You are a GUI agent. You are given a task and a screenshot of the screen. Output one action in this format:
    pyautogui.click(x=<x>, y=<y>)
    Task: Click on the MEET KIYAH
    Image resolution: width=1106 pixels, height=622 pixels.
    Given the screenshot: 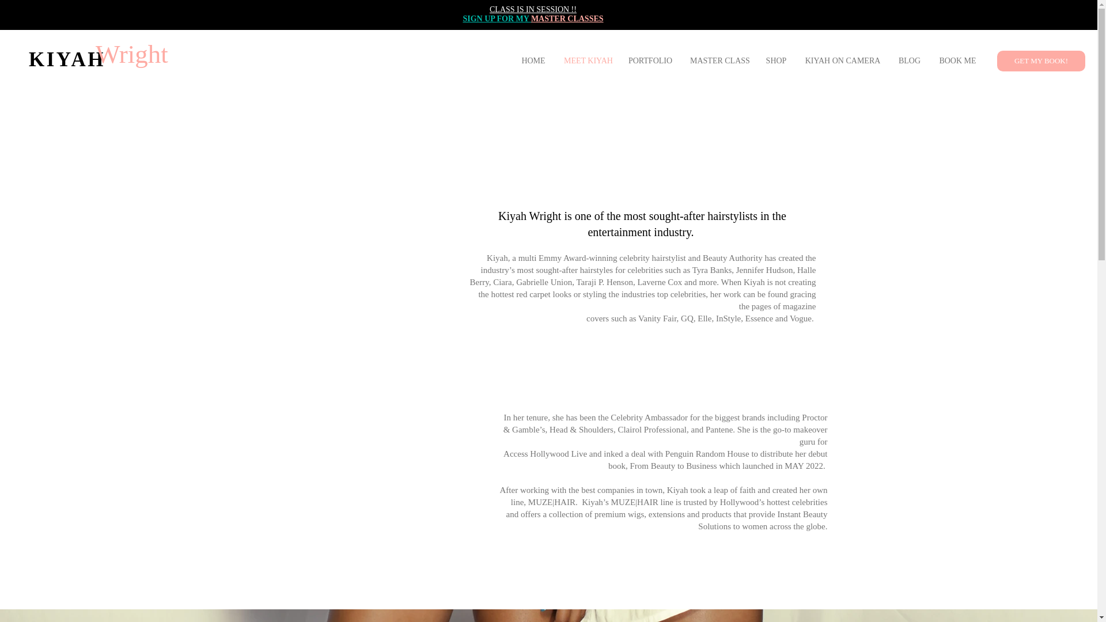 What is the action you would take?
    pyautogui.click(x=587, y=60)
    